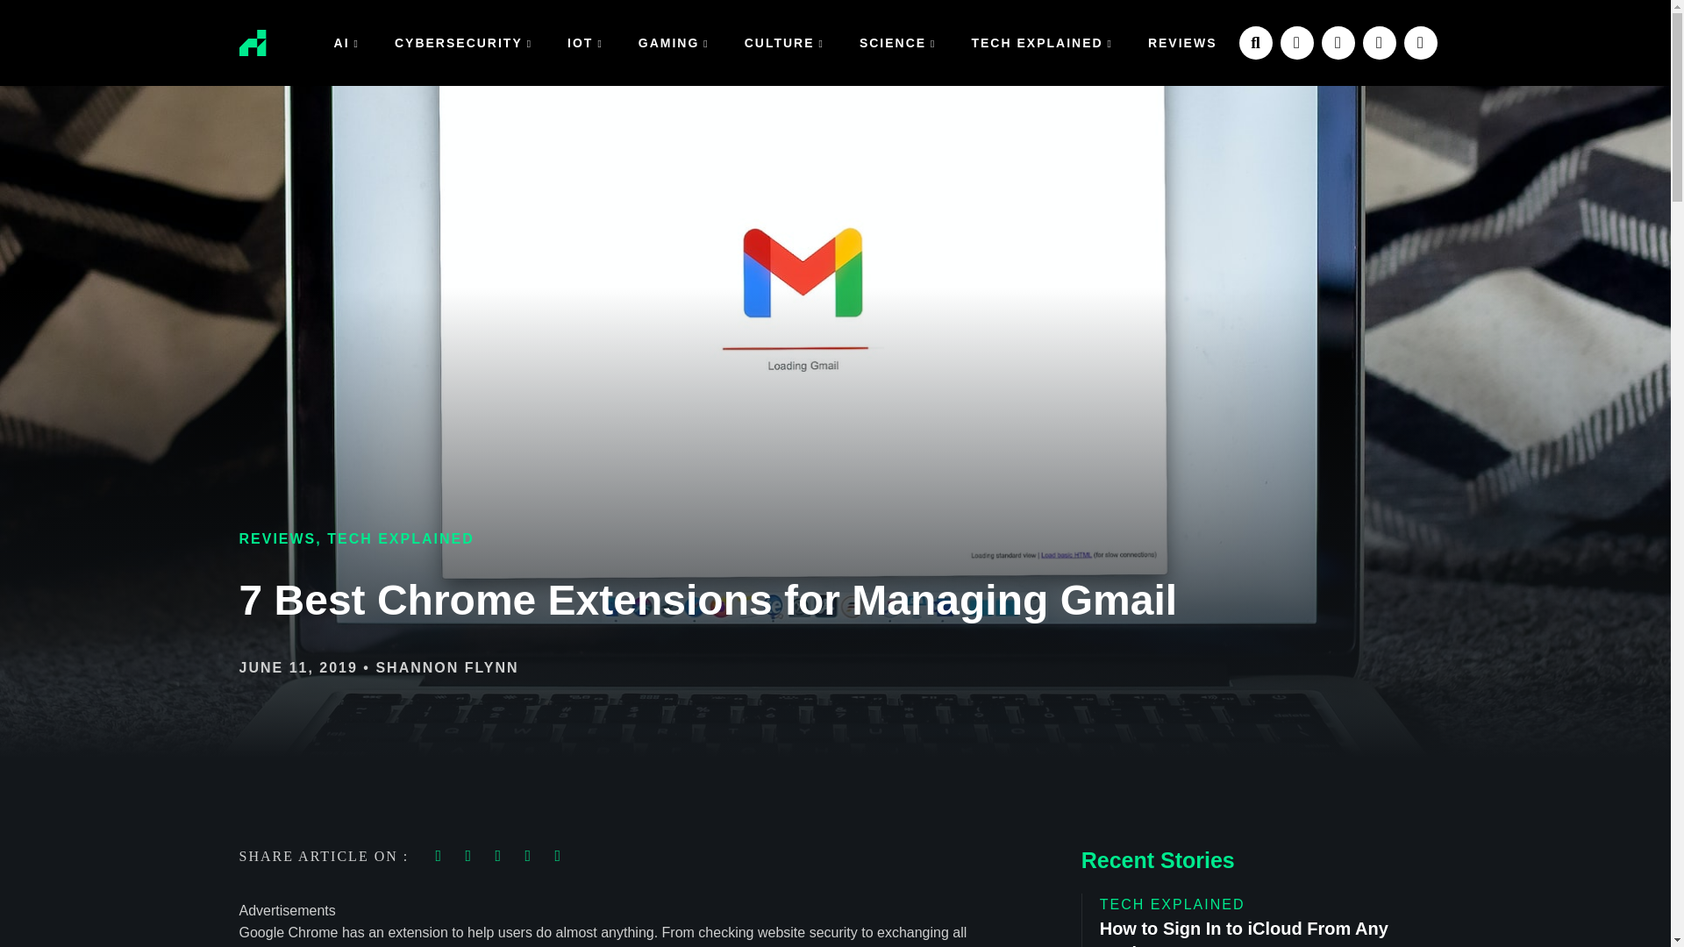 This screenshot has width=1684, height=947. Describe the element at coordinates (898, 42) in the screenshot. I see `SCIENCE` at that location.